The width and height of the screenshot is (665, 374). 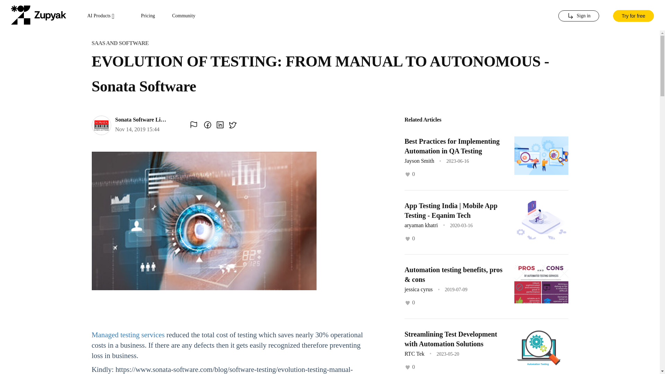 What do you see at coordinates (128, 335) in the screenshot?
I see `Managed testing services` at bounding box center [128, 335].